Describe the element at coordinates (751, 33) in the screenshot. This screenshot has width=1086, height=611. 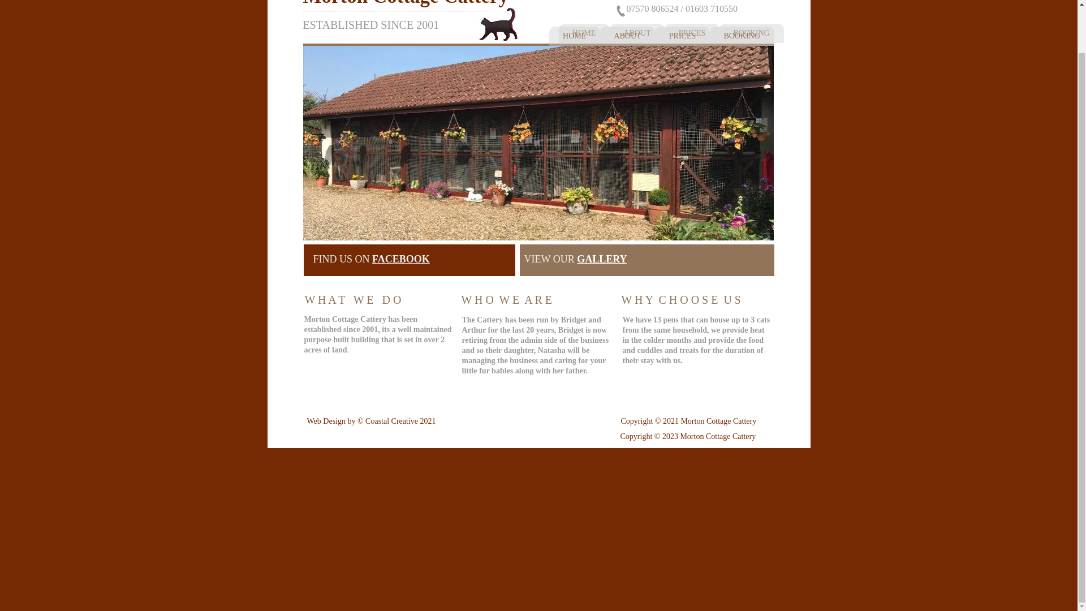
I see `BOOKING` at that location.